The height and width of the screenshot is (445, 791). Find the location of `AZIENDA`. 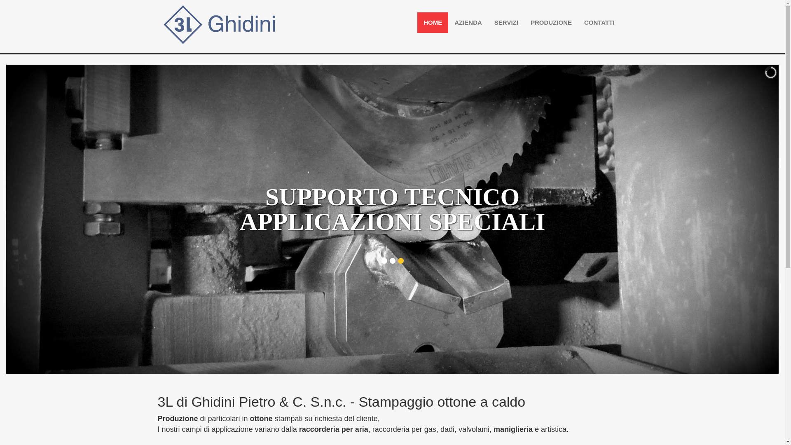

AZIENDA is located at coordinates (468, 23).